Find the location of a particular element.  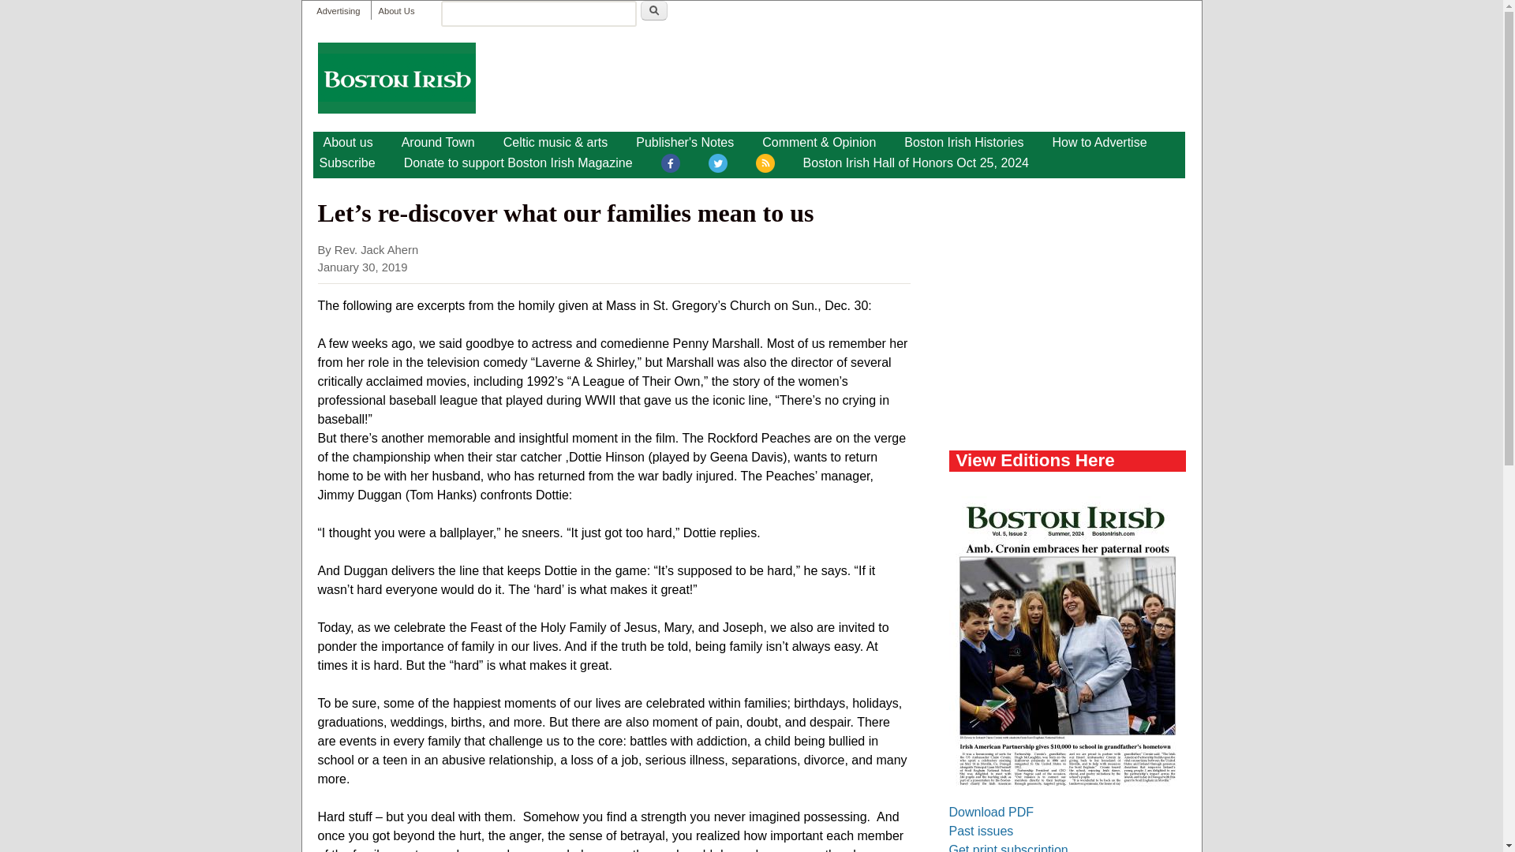

Advertising is located at coordinates (338, 11).